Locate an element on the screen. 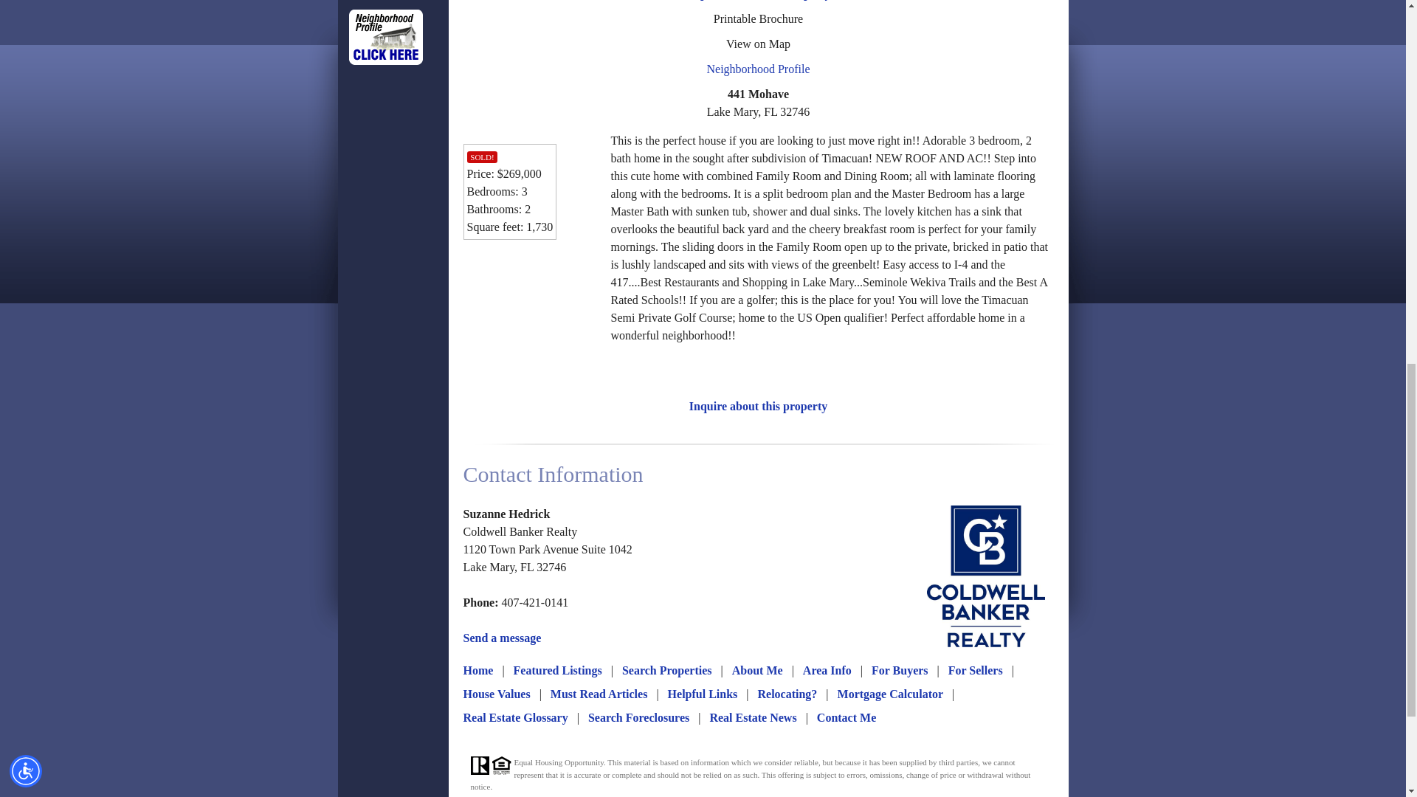 This screenshot has width=1417, height=797. Neighborhood Profile is located at coordinates (759, 69).